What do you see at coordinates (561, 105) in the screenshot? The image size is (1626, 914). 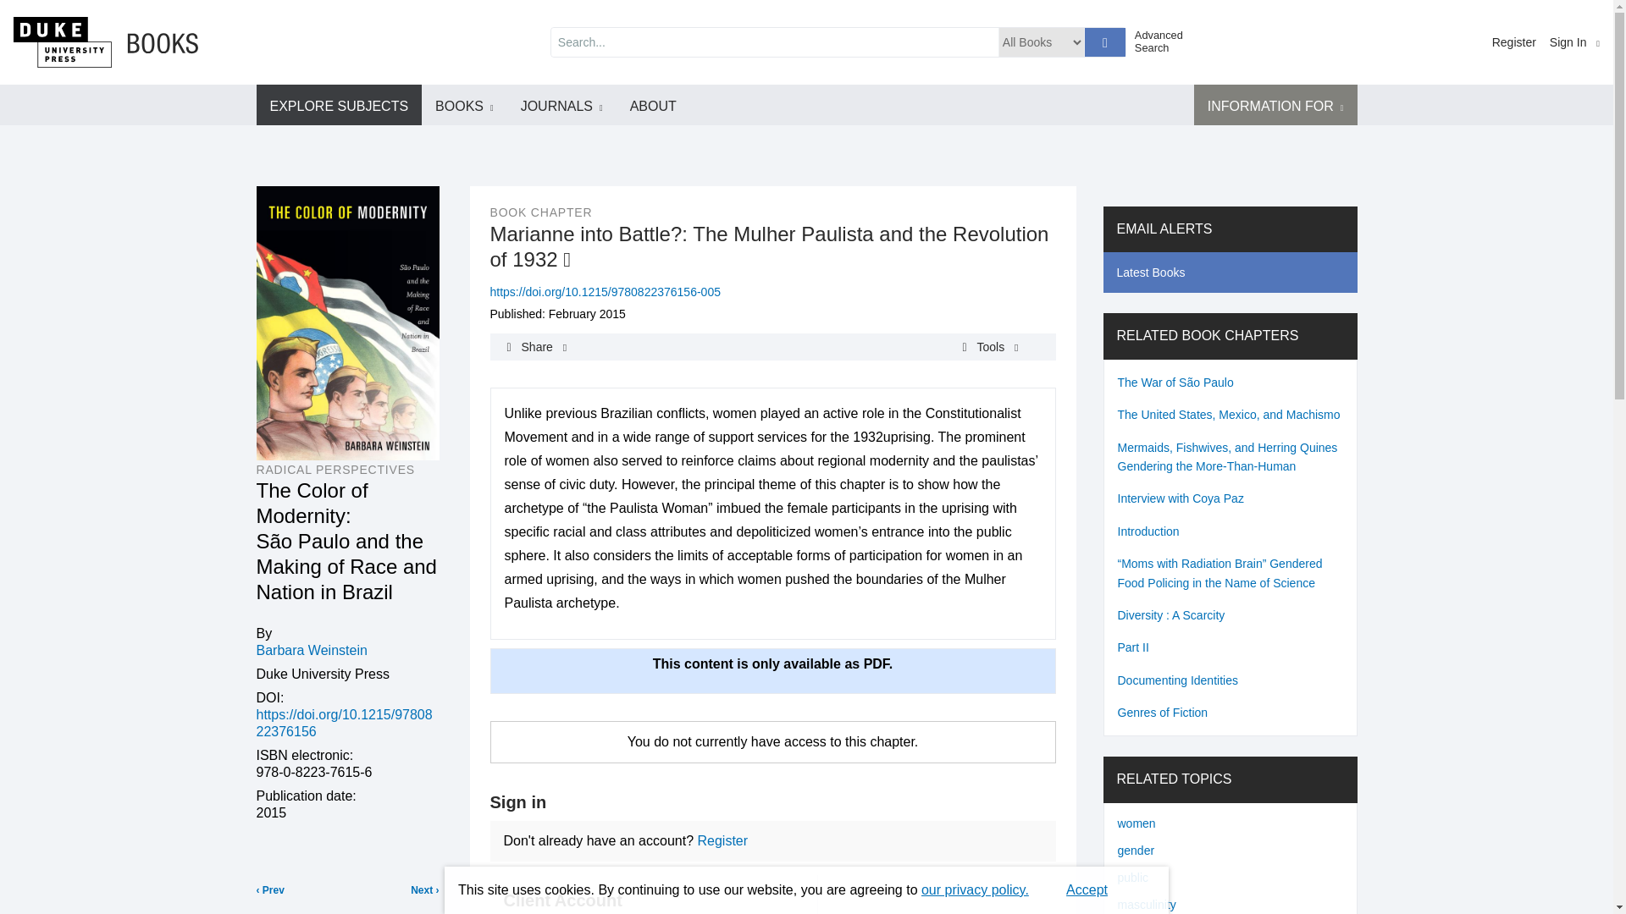 I see `JOURNALS` at bounding box center [561, 105].